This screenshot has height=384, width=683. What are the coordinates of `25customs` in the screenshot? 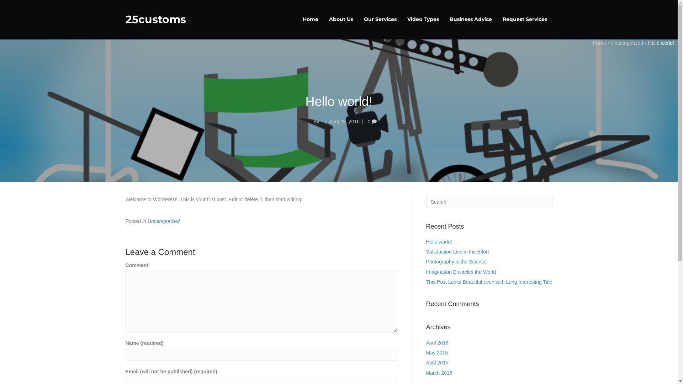 It's located at (194, 20).